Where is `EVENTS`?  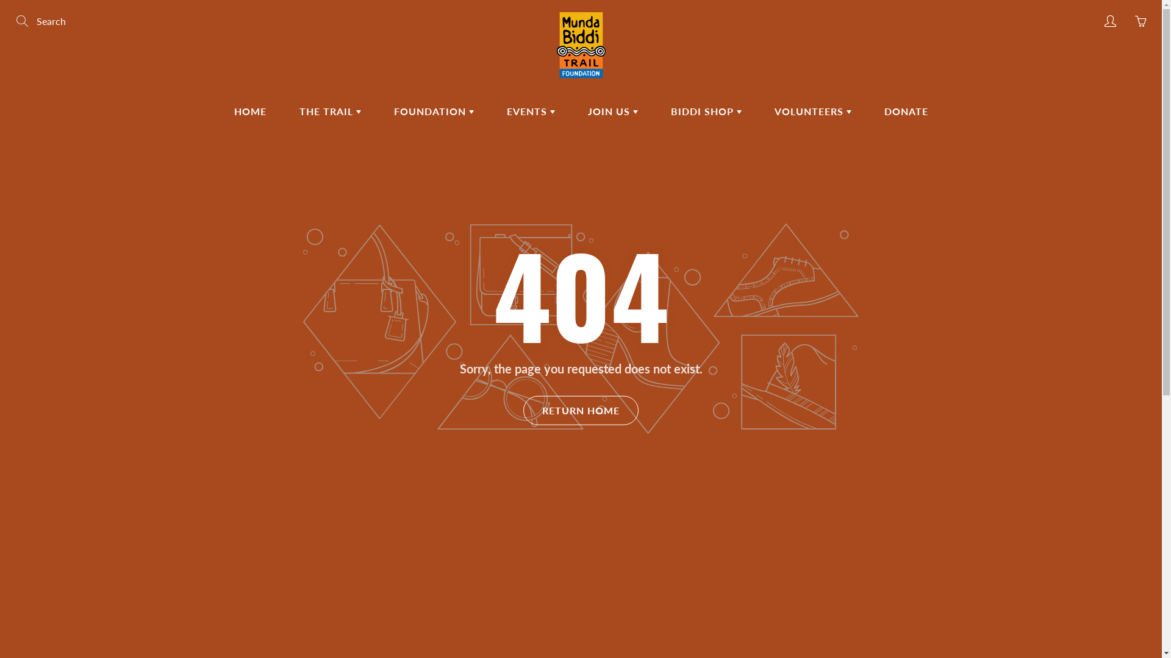
EVENTS is located at coordinates (531, 111).